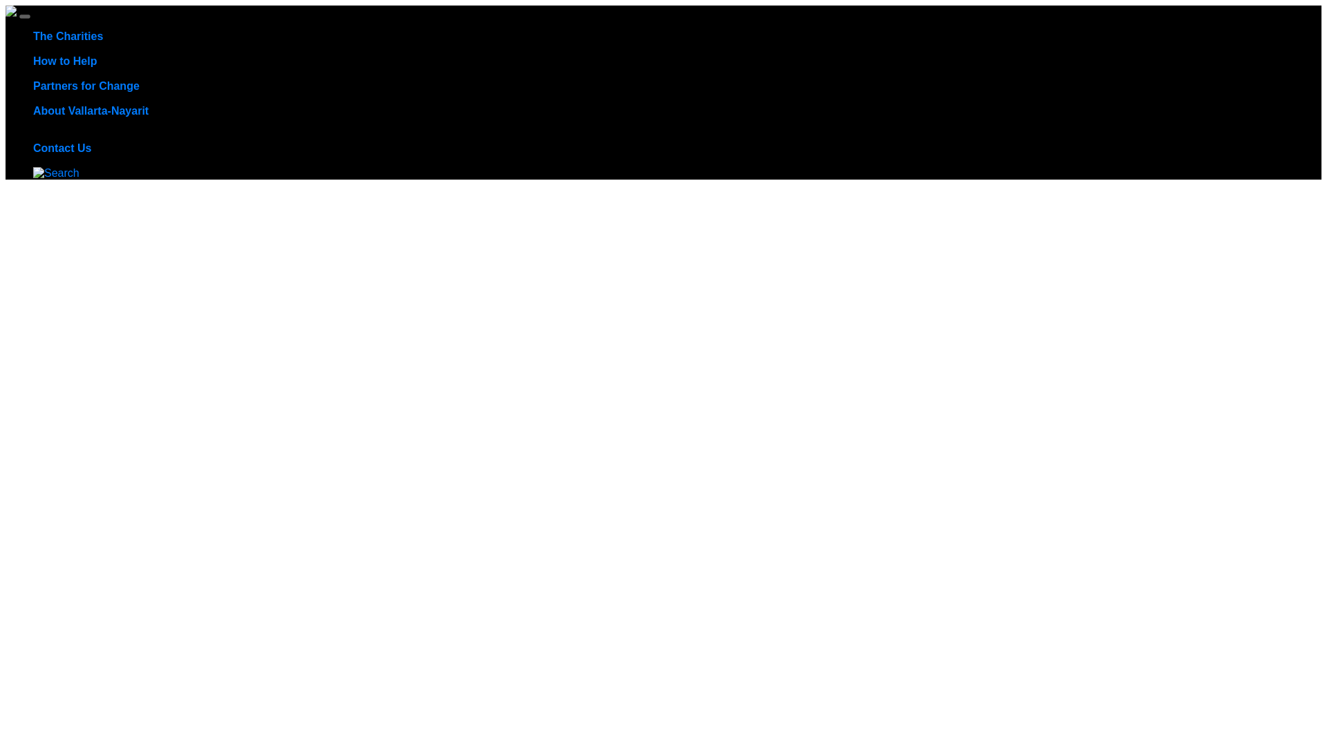  I want to click on Health Care, so click(332, 48).